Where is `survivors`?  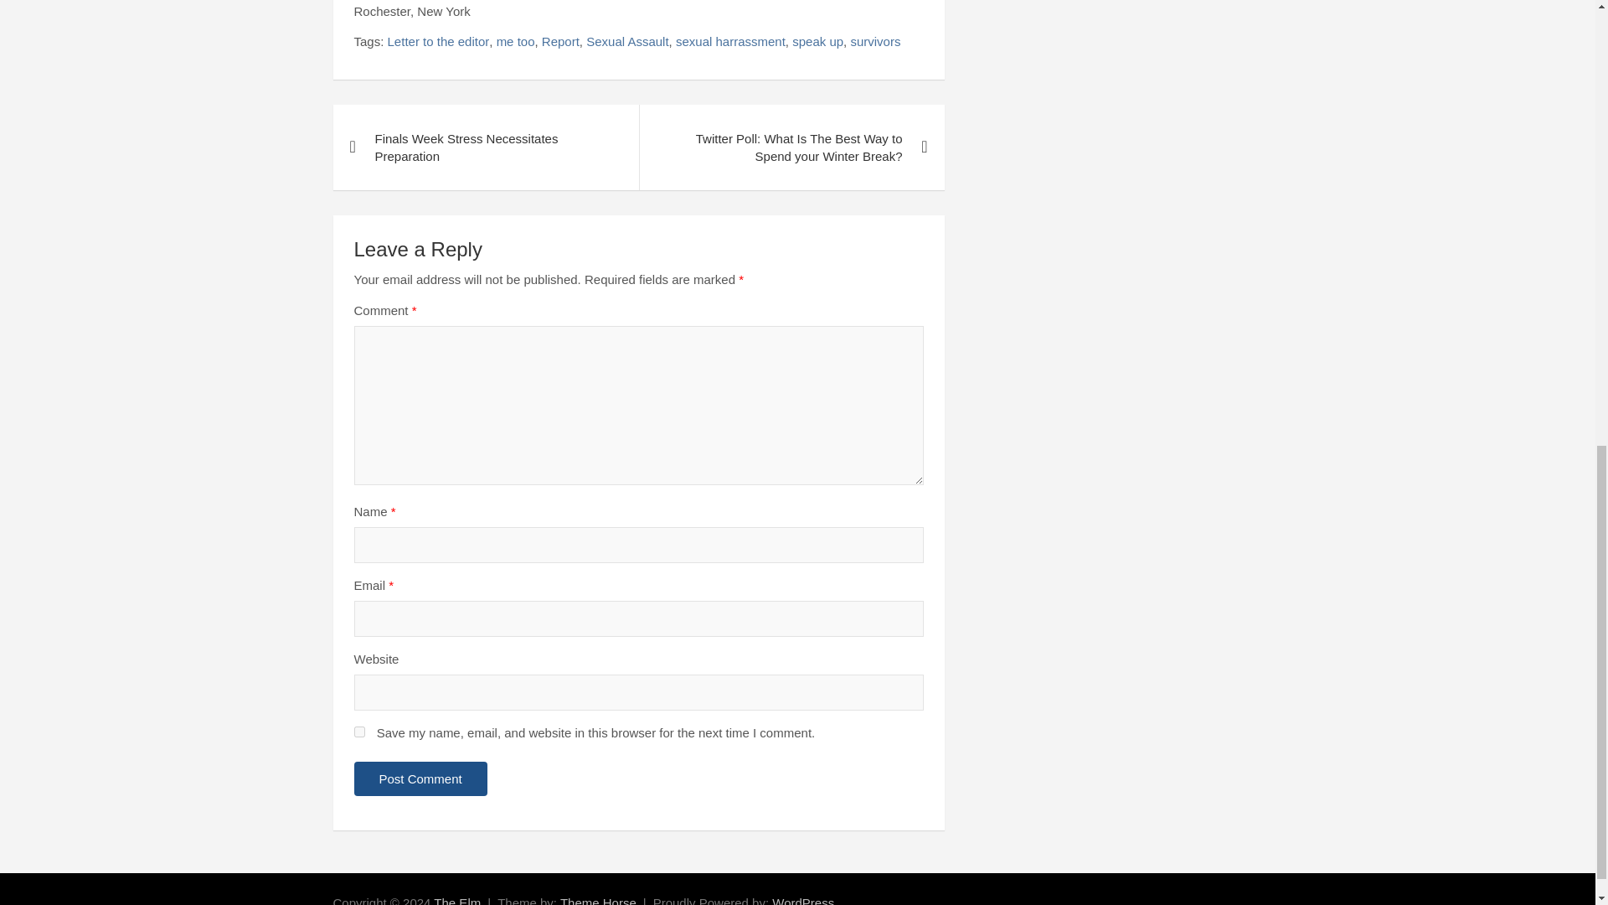 survivors is located at coordinates (875, 41).